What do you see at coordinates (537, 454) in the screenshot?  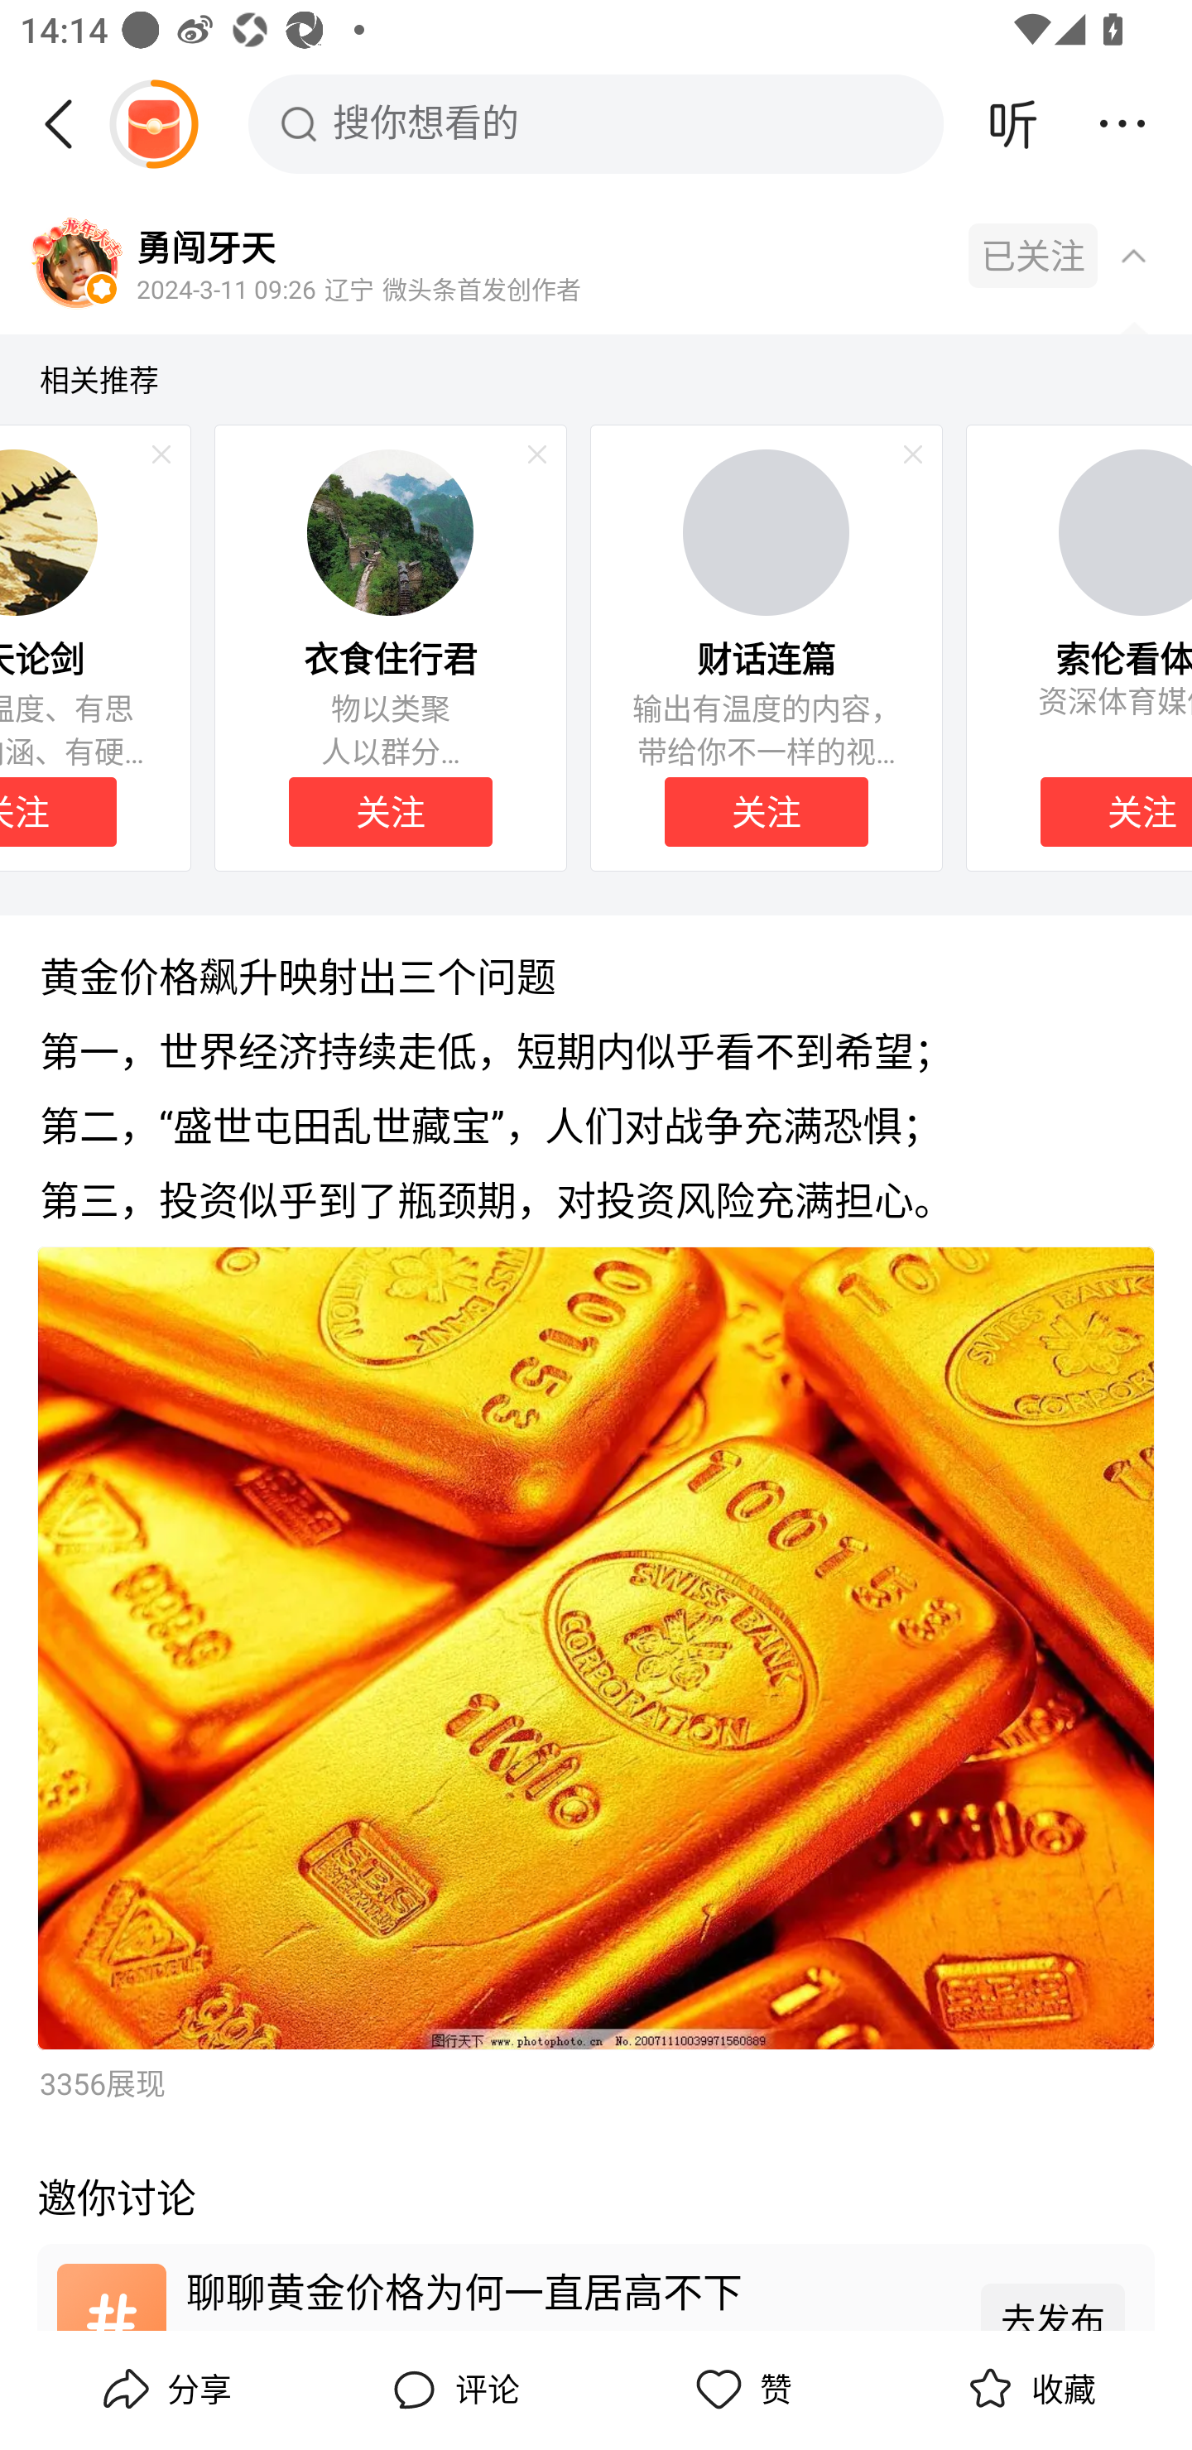 I see `不感兴趣` at bounding box center [537, 454].